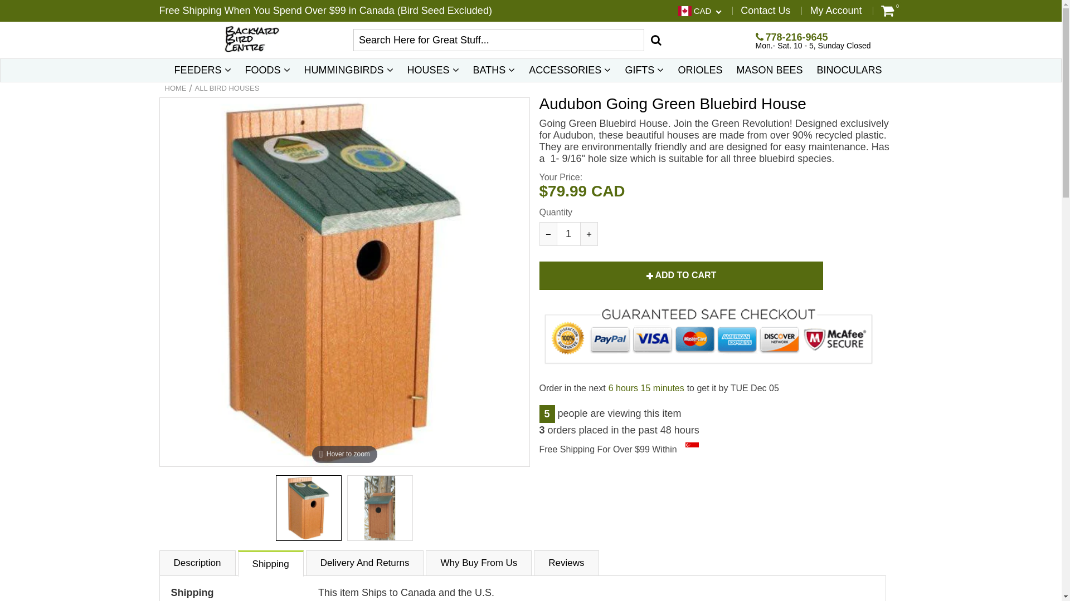  I want to click on BINOCULARS, so click(849, 70).